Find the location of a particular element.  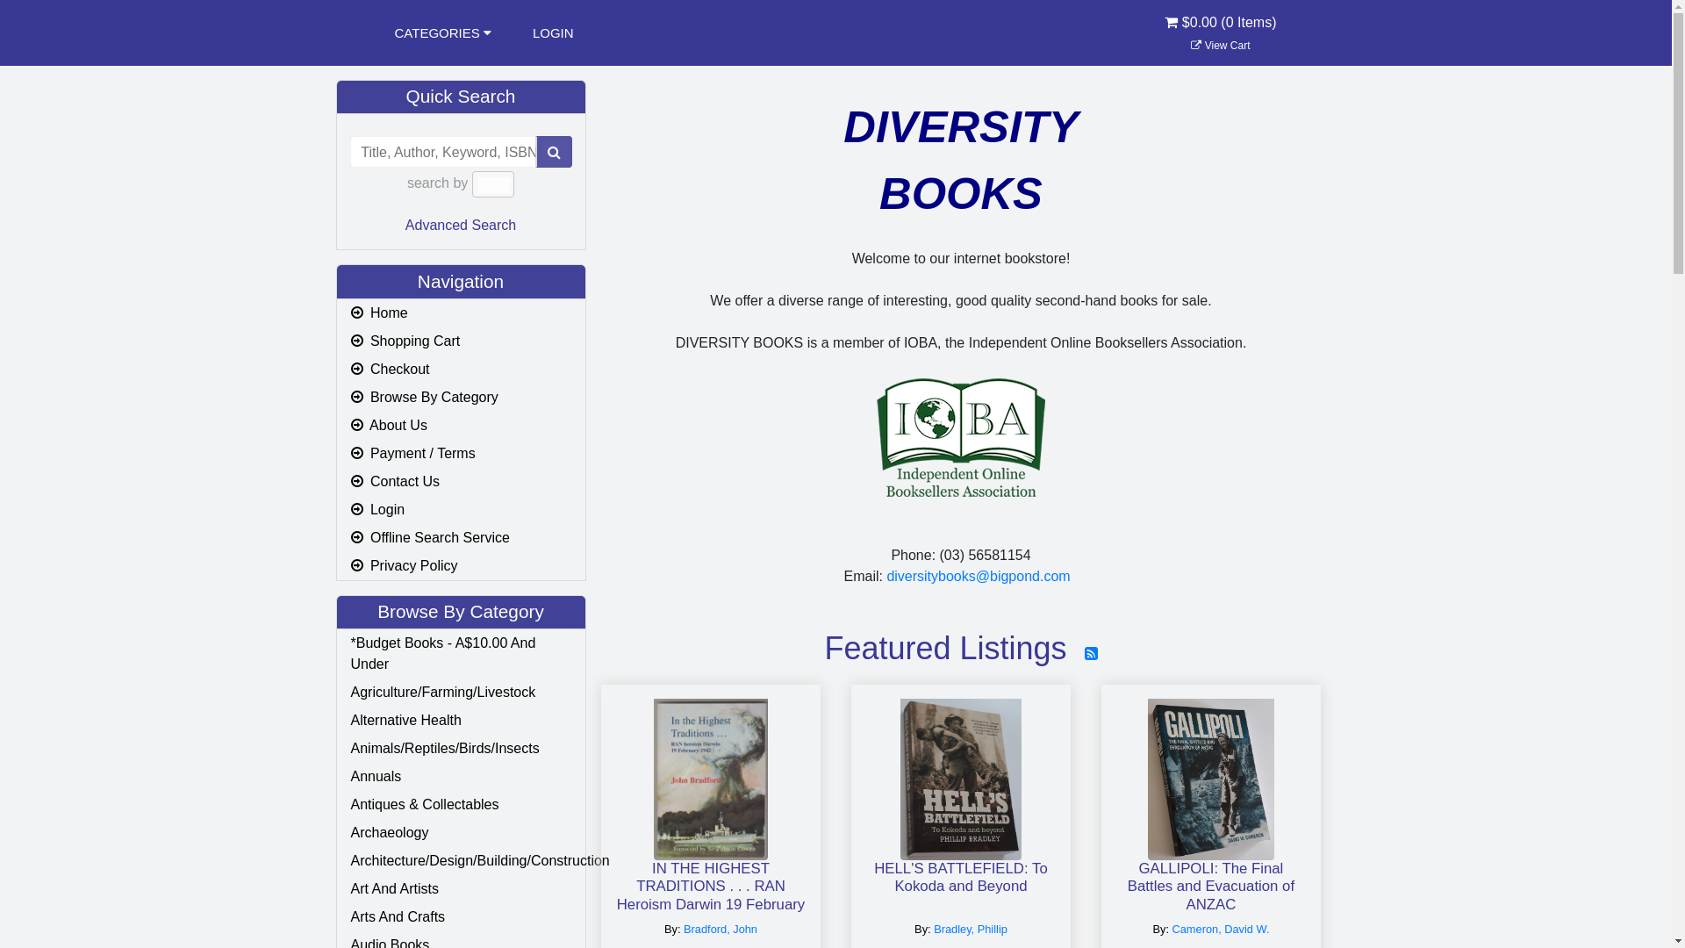

Architecture/Design/Building/Construction is located at coordinates (462, 861).